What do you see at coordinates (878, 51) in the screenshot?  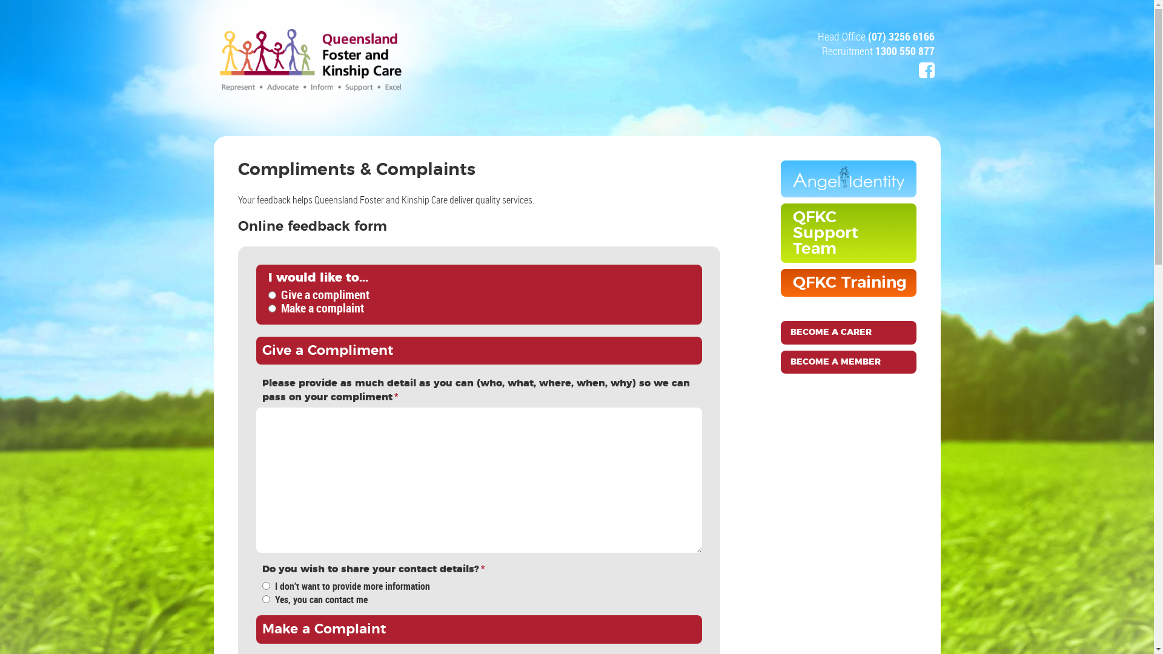 I see `Recruitment 1300 550 877` at bounding box center [878, 51].